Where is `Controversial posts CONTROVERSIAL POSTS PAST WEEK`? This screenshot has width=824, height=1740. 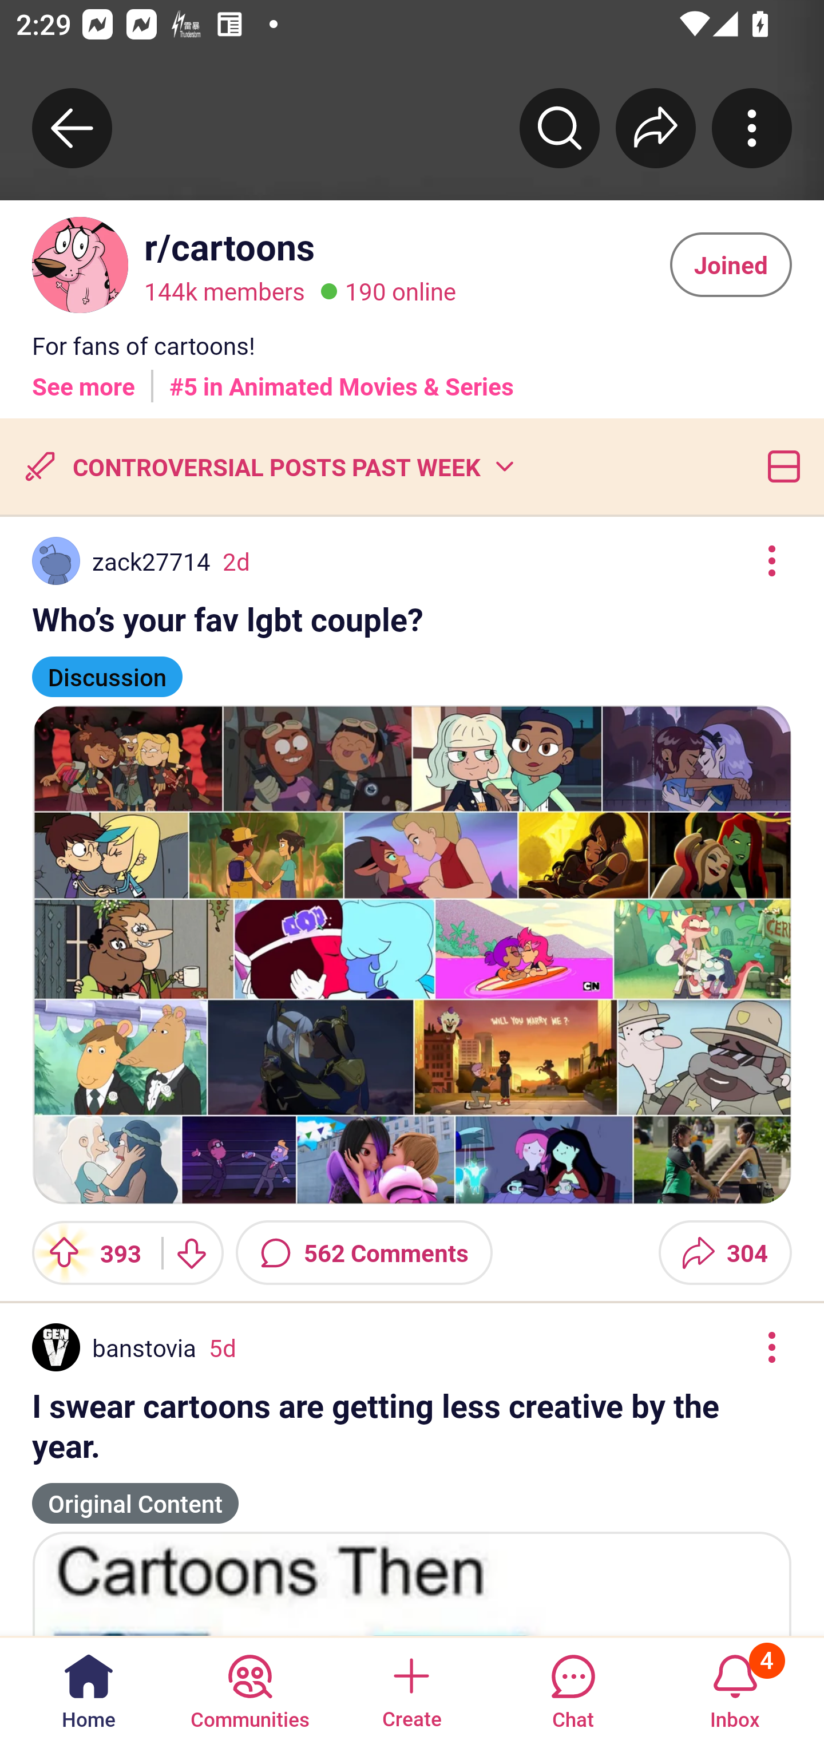 Controversial posts CONTROVERSIAL POSTS PAST WEEK is located at coordinates (268, 466).